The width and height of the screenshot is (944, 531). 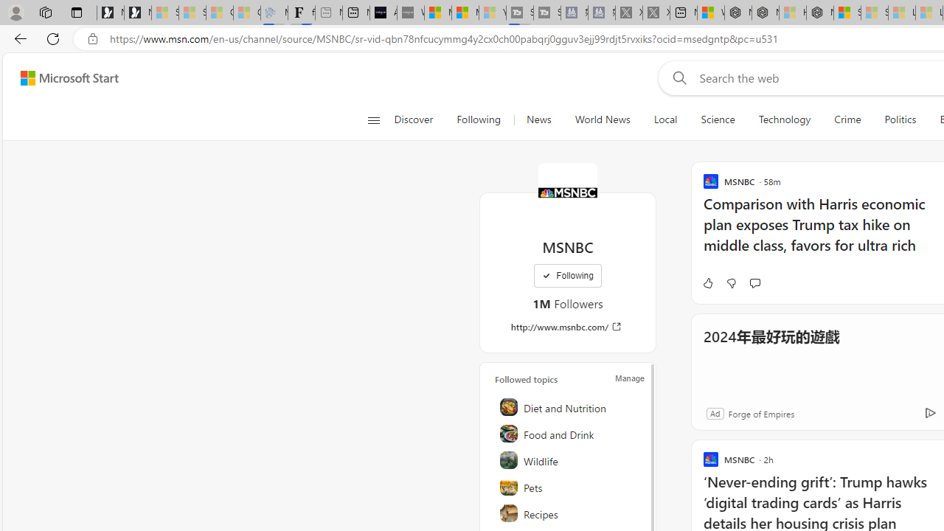 I want to click on World News, so click(x=603, y=119).